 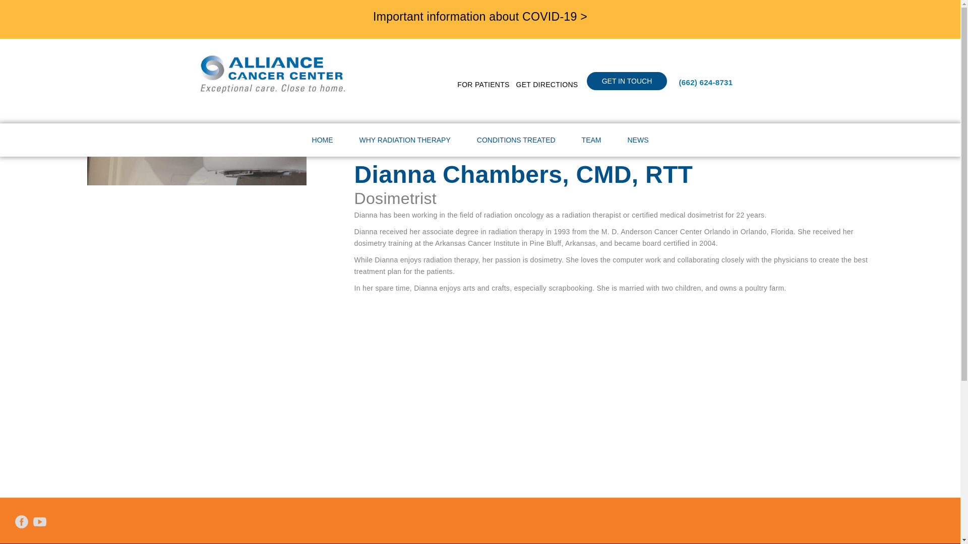 I want to click on HOME, so click(x=323, y=140).